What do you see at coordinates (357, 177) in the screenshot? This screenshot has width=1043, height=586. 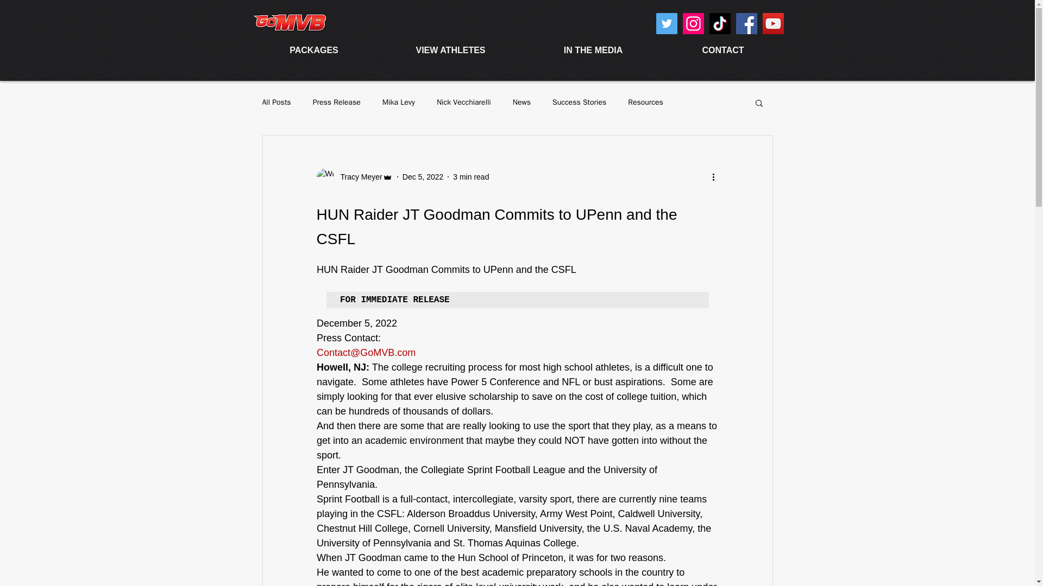 I see `Tracy Meyer` at bounding box center [357, 177].